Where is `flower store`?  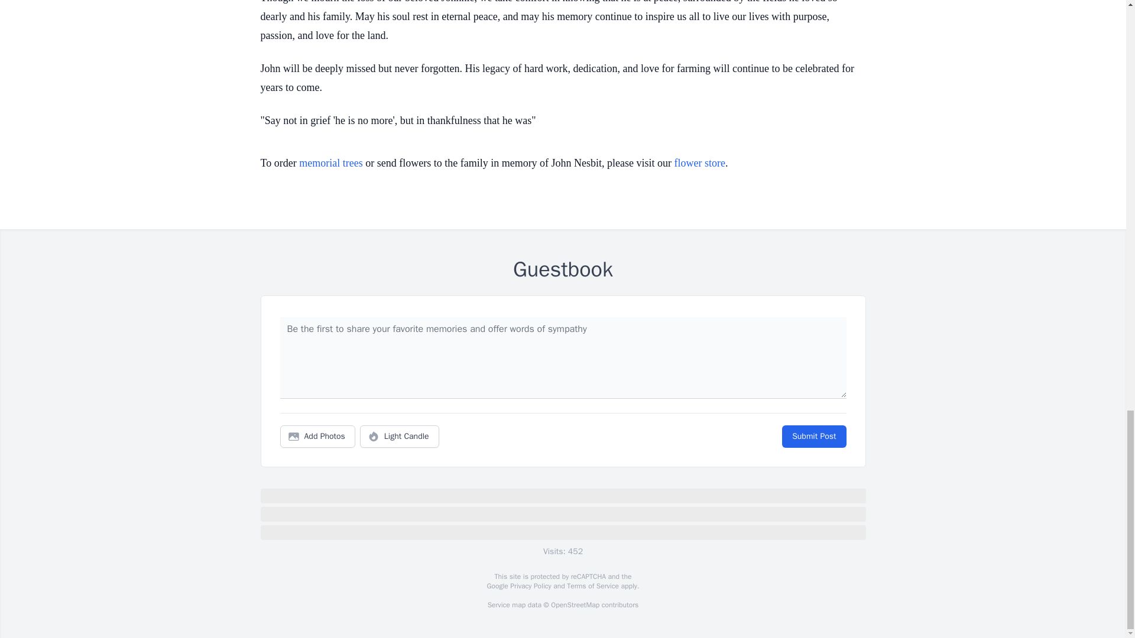
flower store is located at coordinates (699, 163).